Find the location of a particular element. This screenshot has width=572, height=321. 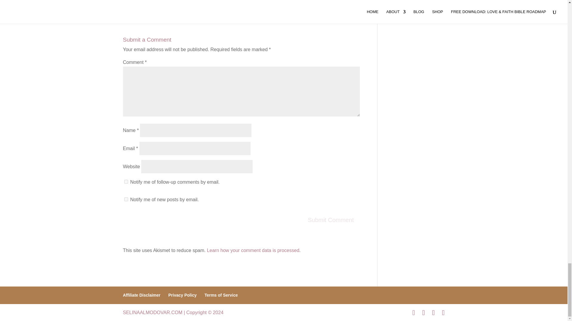

Affiliate Disclaimer is located at coordinates (141, 295).